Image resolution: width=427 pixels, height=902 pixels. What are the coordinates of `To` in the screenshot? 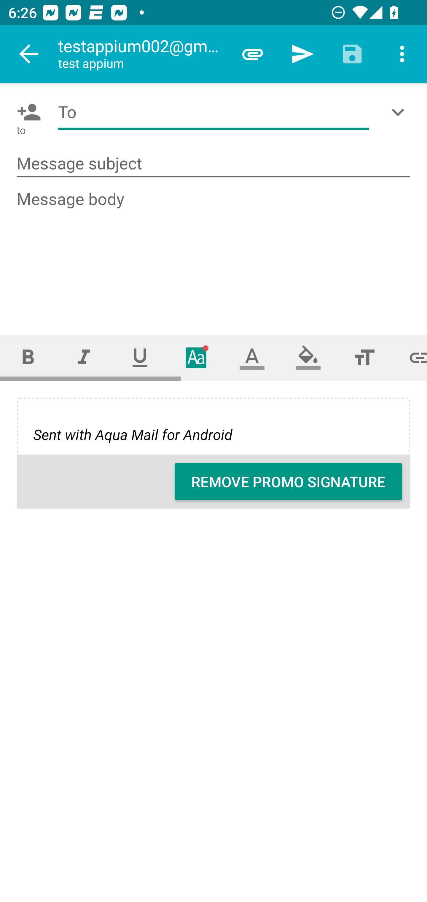 It's located at (213, 112).